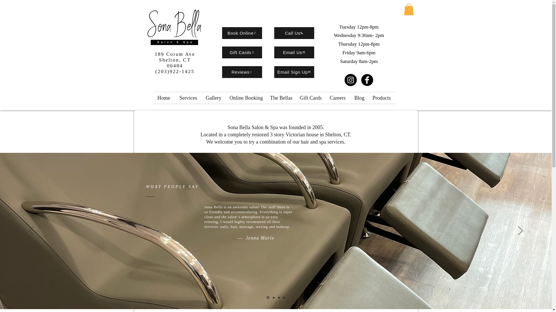 This screenshot has width=556, height=312. I want to click on Gallery, so click(213, 98).